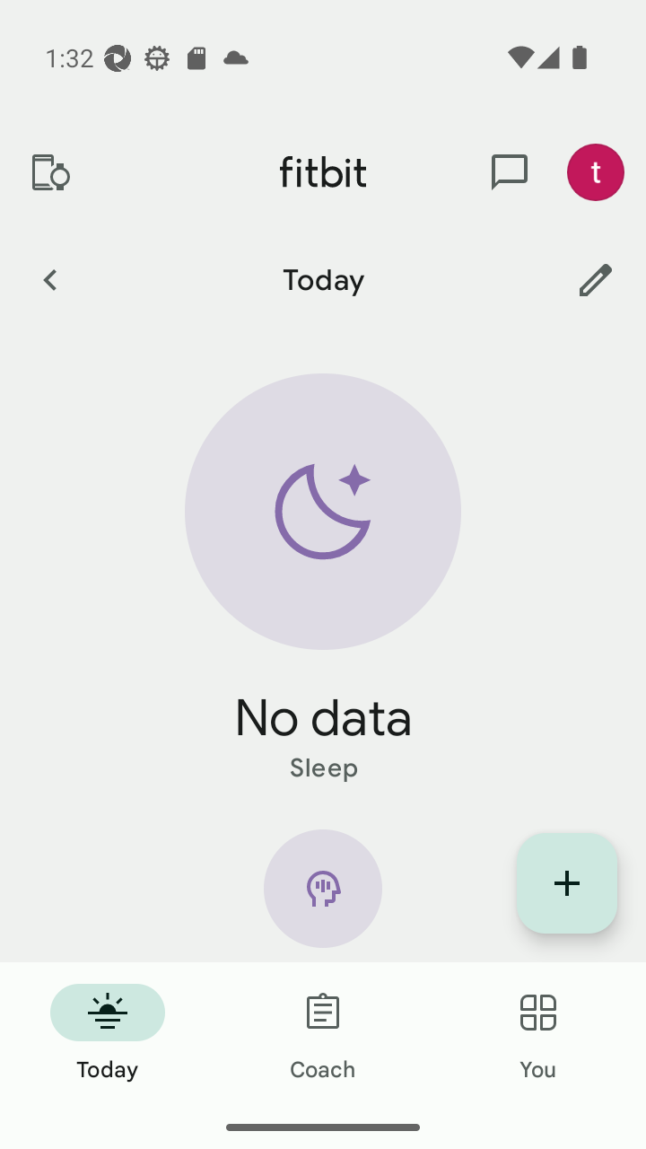  What do you see at coordinates (510, 172) in the screenshot?
I see `messages and notifications` at bounding box center [510, 172].